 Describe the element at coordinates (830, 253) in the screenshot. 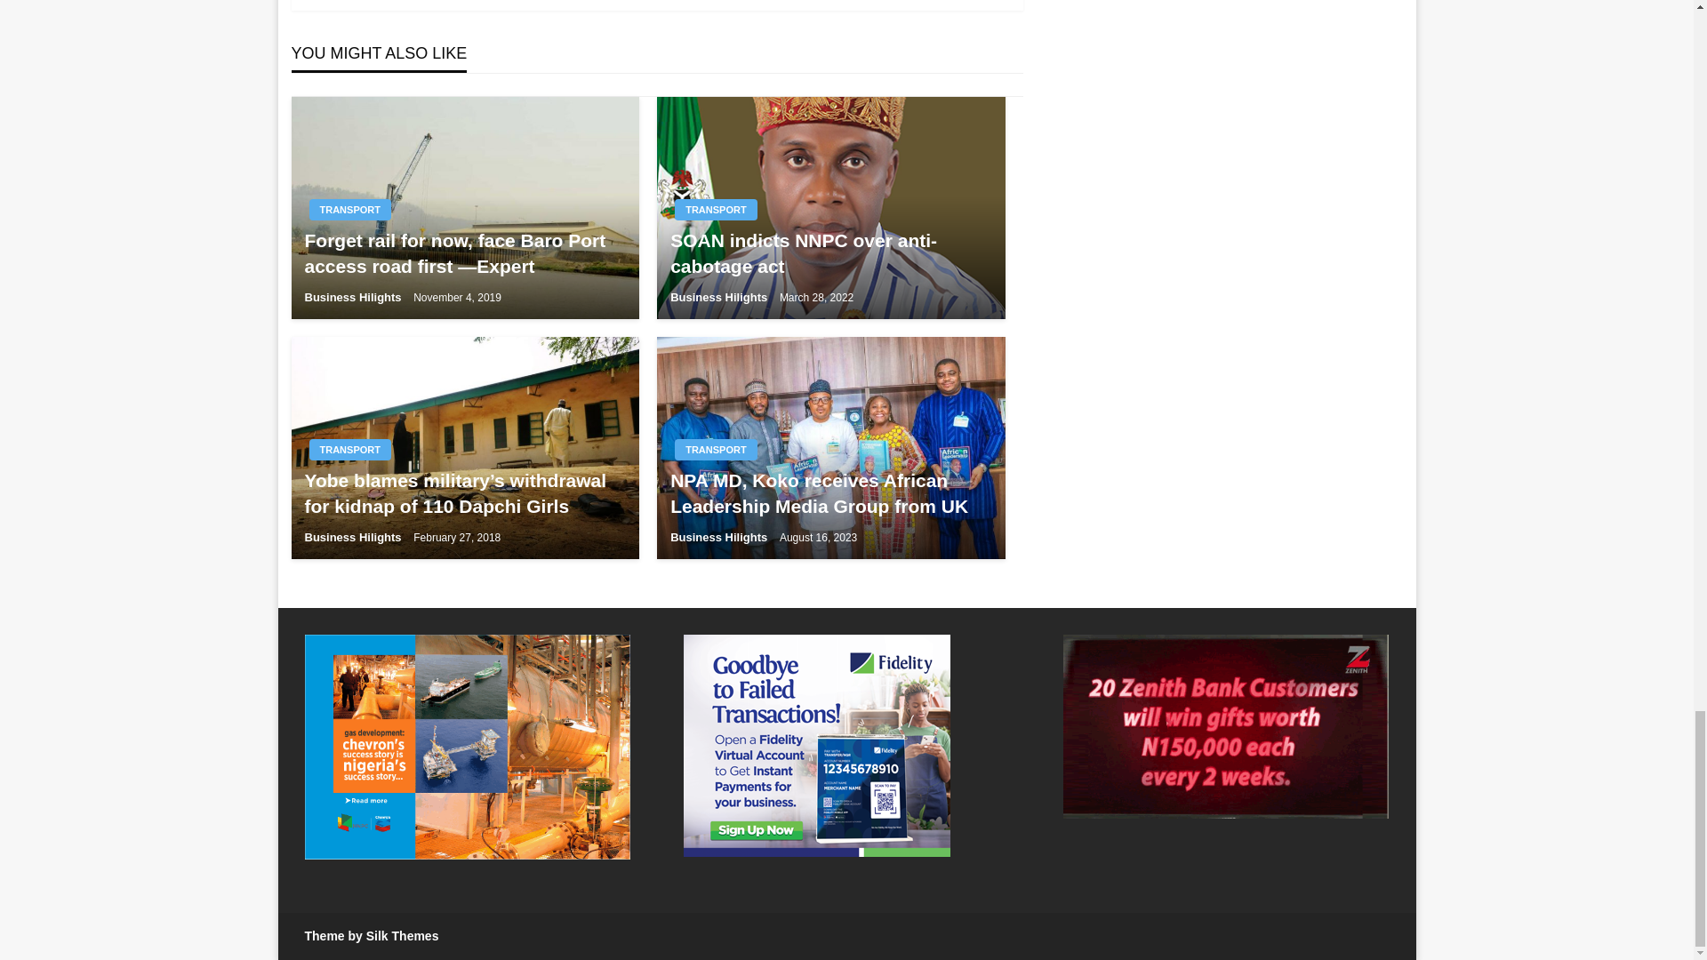

I see `SOAN indicts NNPC over anti-cabotage act` at that location.